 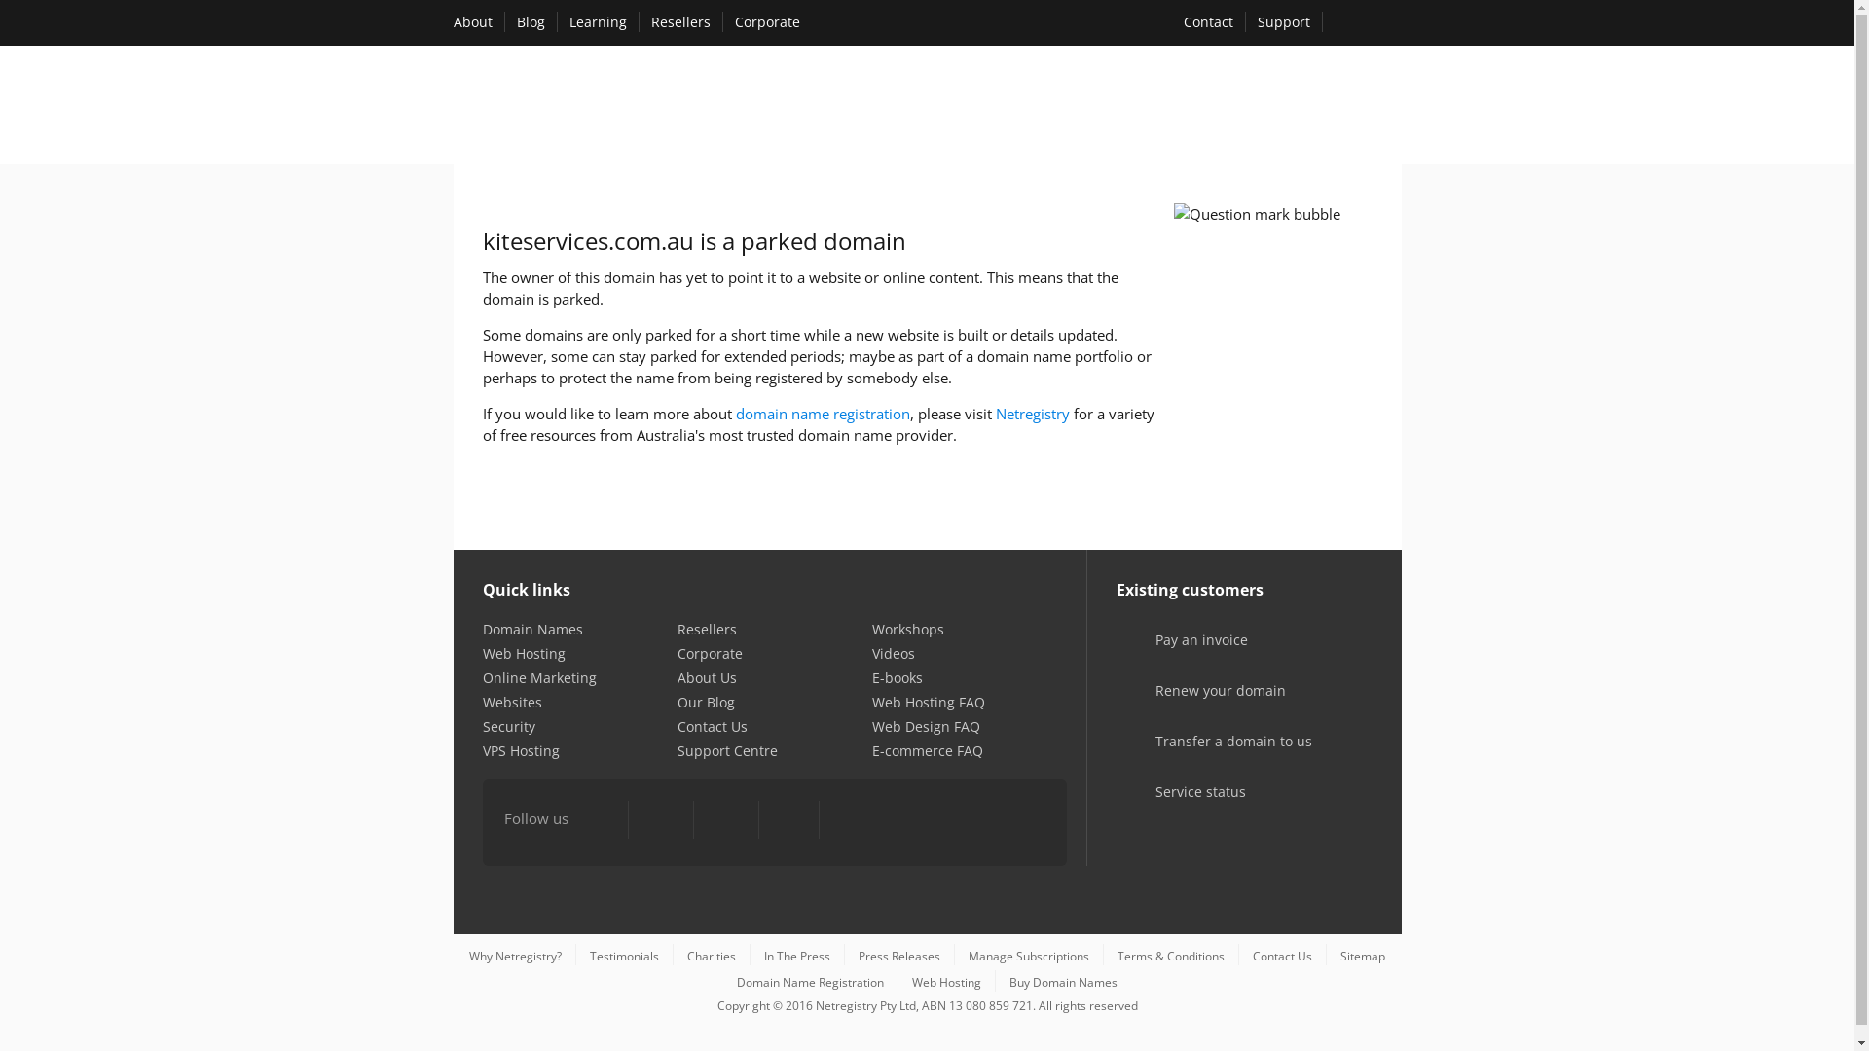 I want to click on YouTube, so click(x=725, y=821).